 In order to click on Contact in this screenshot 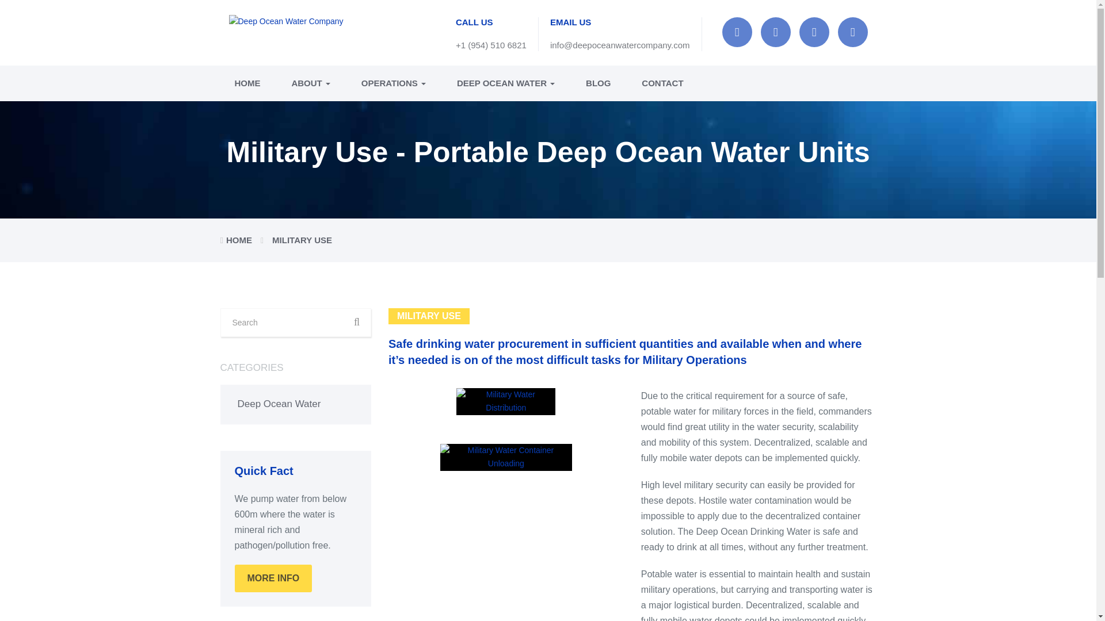, I will do `click(655, 83)`.